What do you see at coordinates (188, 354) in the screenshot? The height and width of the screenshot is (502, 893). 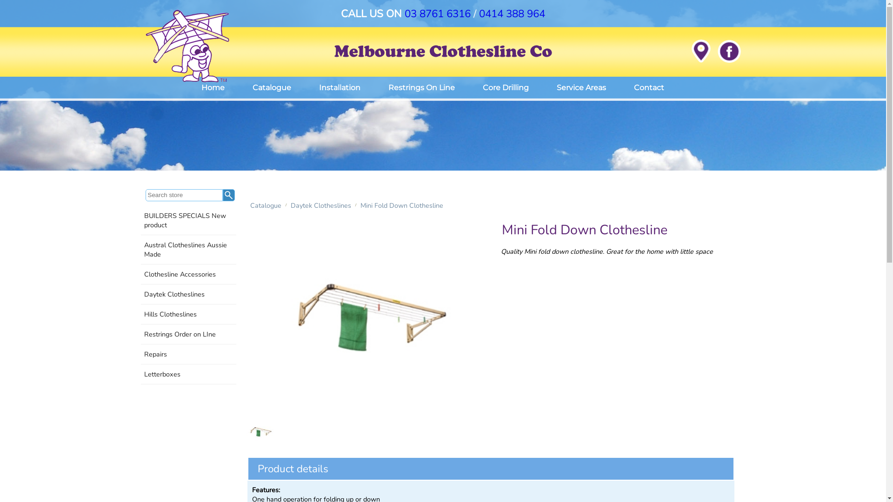 I see `Repairs` at bounding box center [188, 354].